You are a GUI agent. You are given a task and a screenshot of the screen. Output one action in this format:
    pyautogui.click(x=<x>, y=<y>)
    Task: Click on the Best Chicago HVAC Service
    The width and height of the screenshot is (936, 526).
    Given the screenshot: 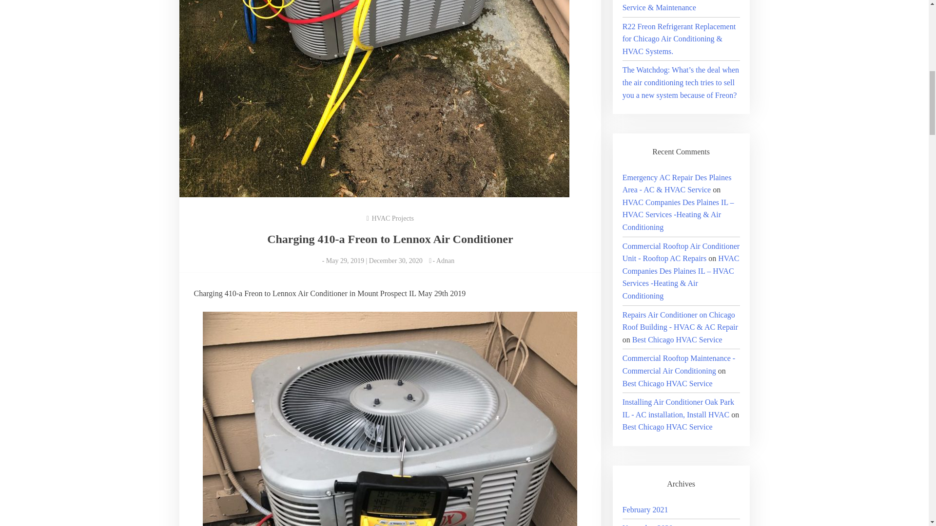 What is the action you would take?
    pyautogui.click(x=678, y=340)
    